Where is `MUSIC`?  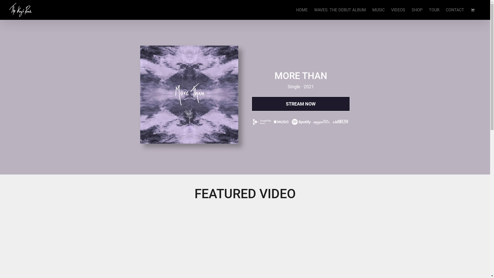
MUSIC is located at coordinates (378, 10).